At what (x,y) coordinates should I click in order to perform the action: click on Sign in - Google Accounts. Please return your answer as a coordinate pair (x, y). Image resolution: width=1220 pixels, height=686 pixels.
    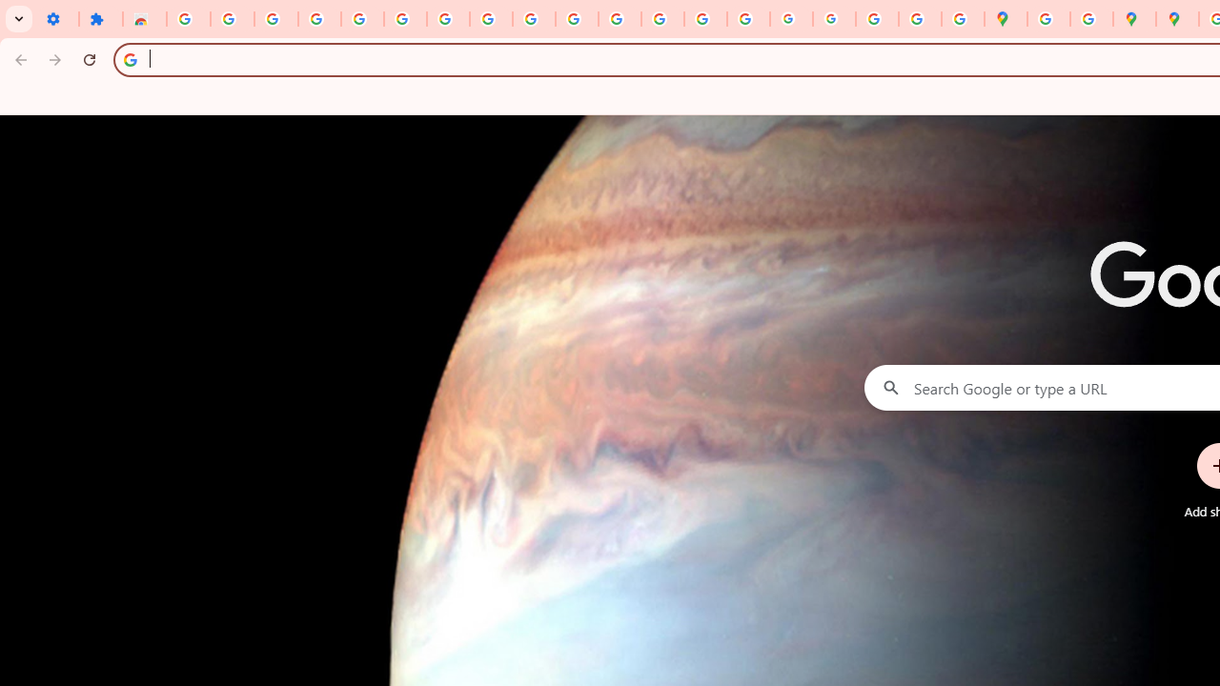
    Looking at the image, I should click on (189, 19).